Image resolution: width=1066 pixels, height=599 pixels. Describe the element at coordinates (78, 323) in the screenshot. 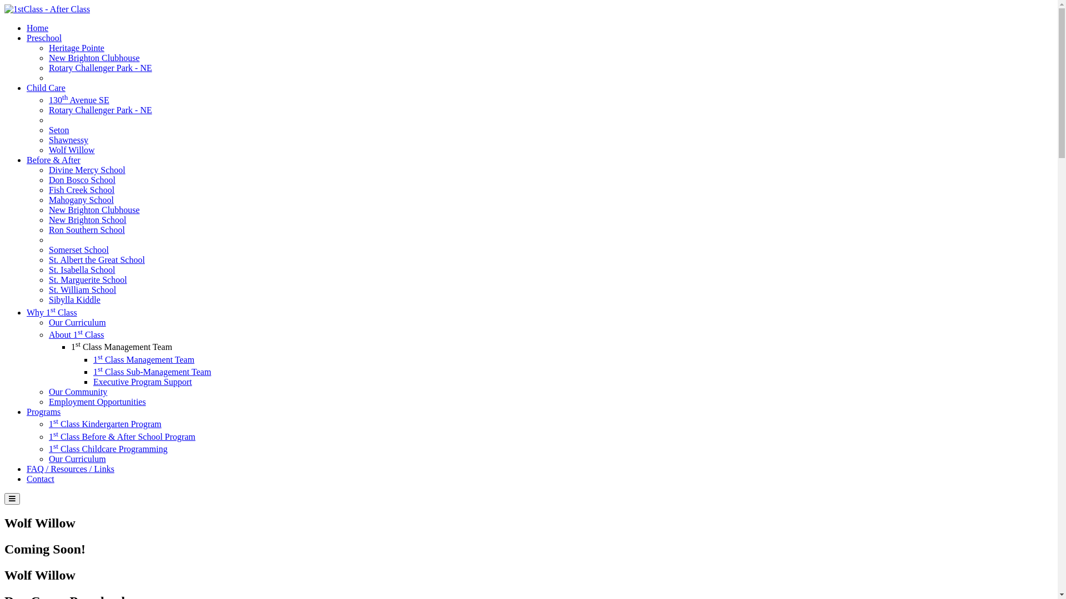

I see `Our Curriculum` at that location.